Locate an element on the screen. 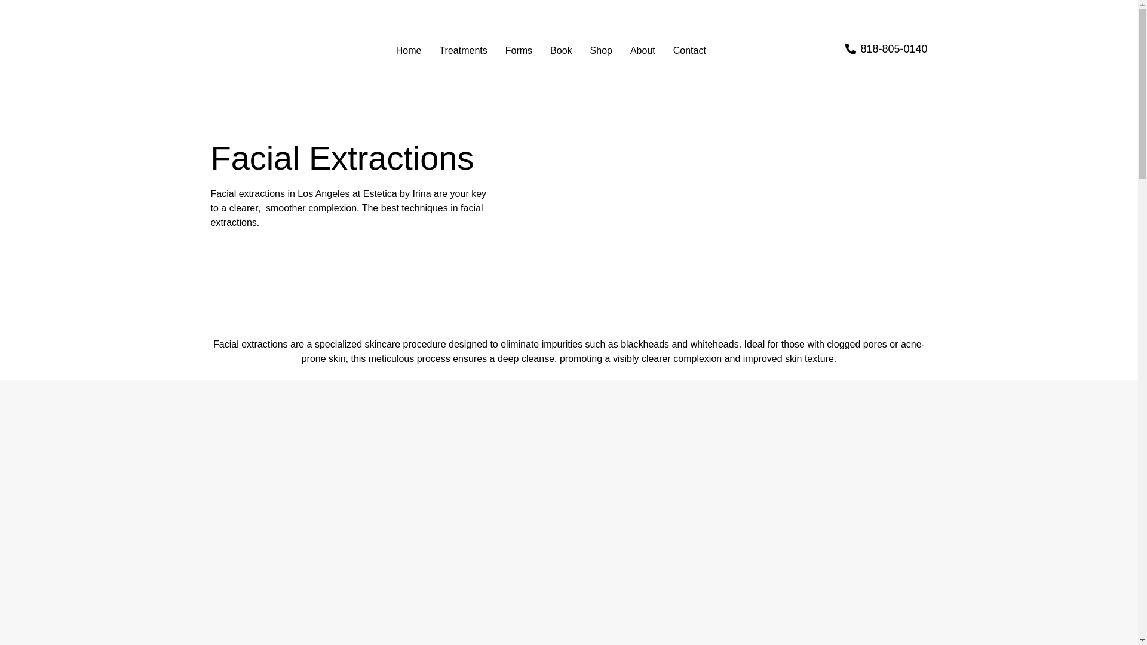 The image size is (1147, 645). 818-805-0140 is located at coordinates (886, 49).